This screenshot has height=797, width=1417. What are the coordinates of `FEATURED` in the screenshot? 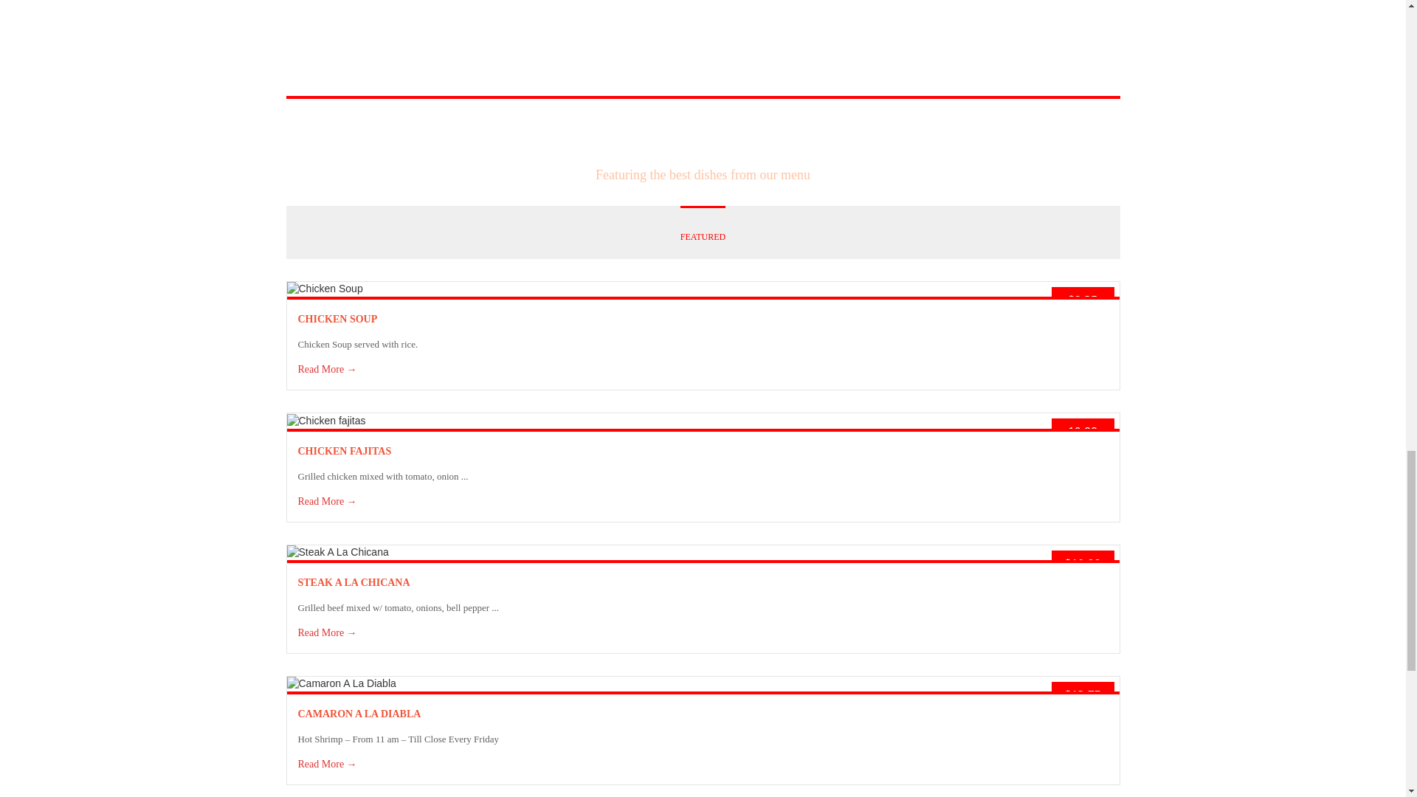 It's located at (703, 228).